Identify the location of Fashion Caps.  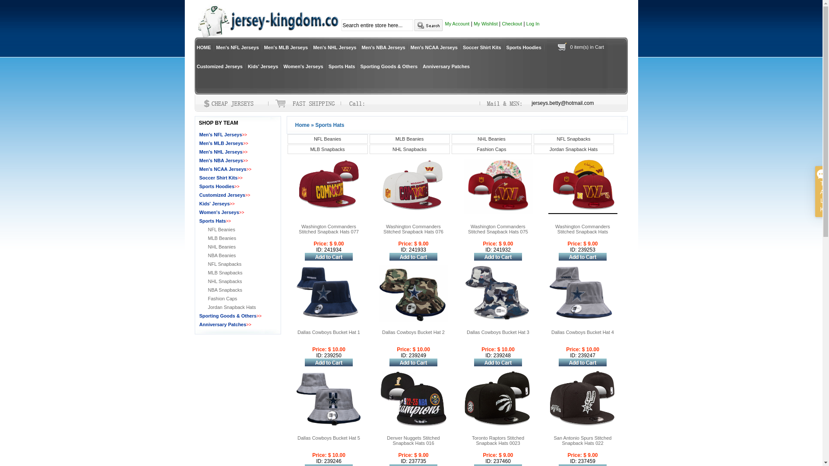
(223, 299).